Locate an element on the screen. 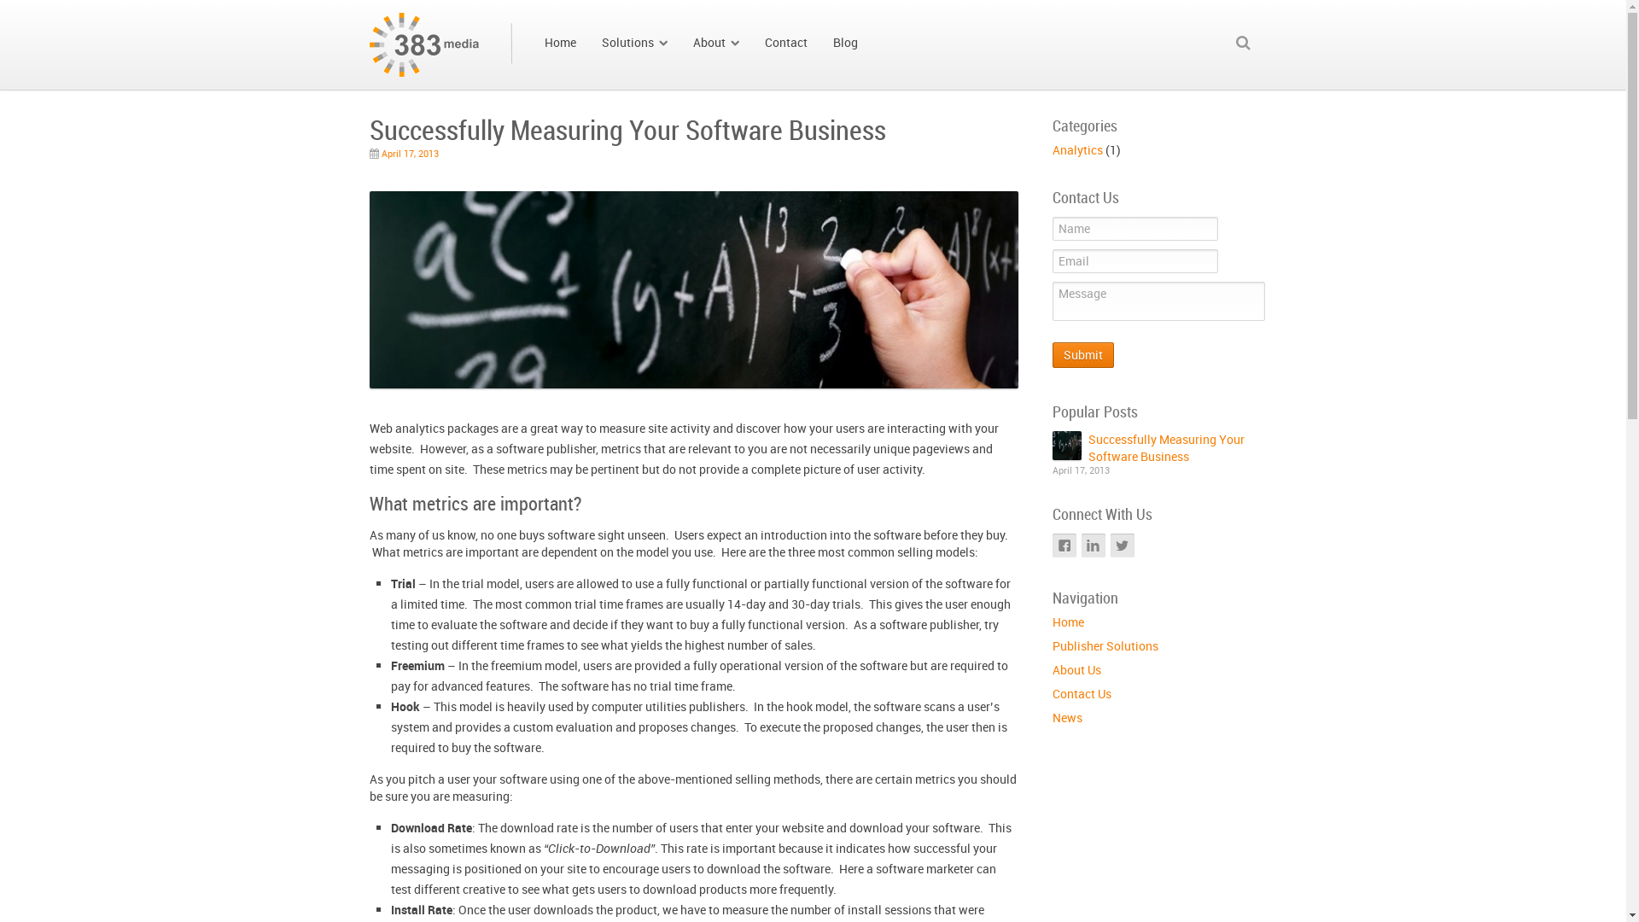  About is located at coordinates (715, 43).